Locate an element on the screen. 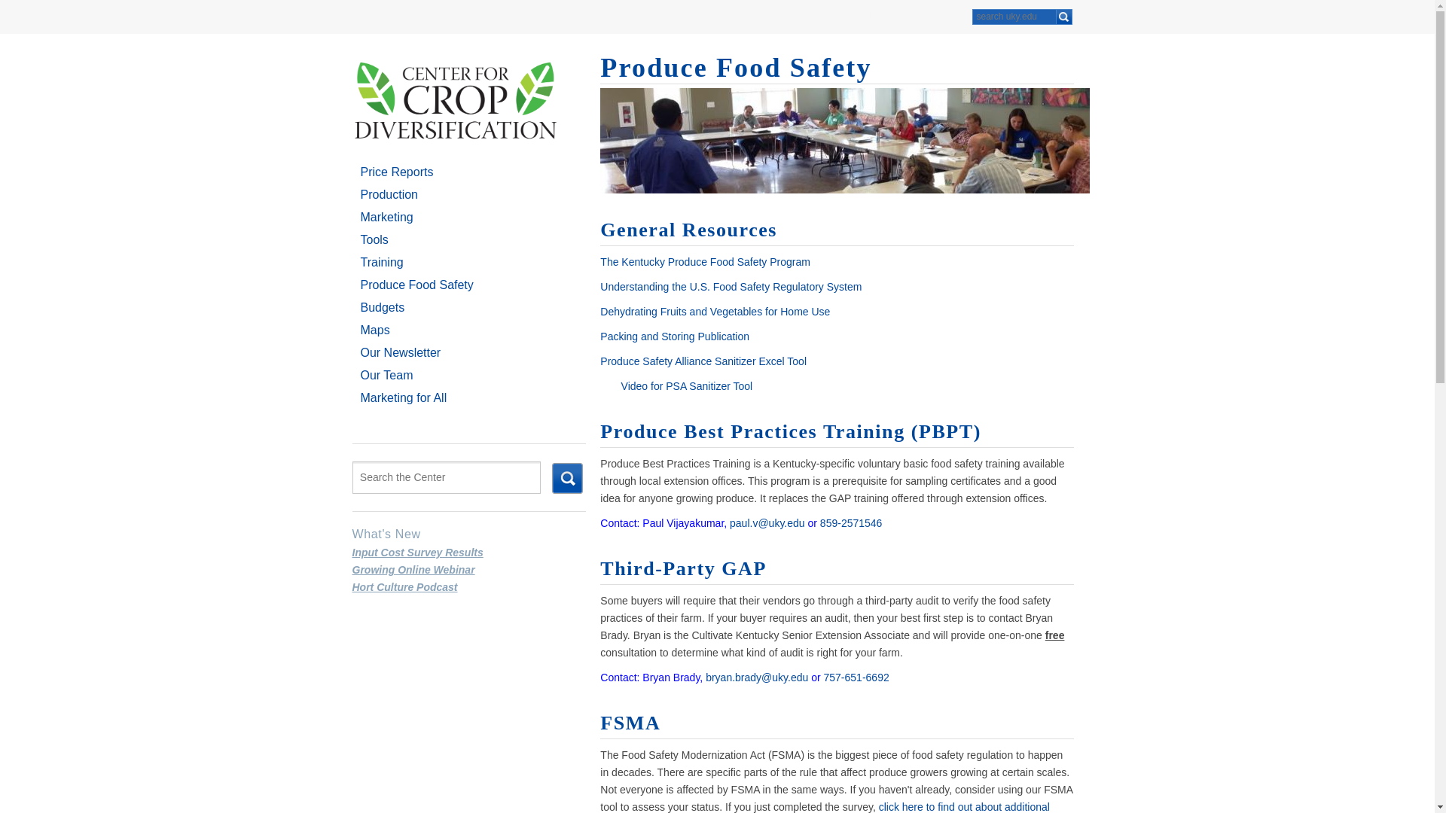  859-2571546 is located at coordinates (851, 522).